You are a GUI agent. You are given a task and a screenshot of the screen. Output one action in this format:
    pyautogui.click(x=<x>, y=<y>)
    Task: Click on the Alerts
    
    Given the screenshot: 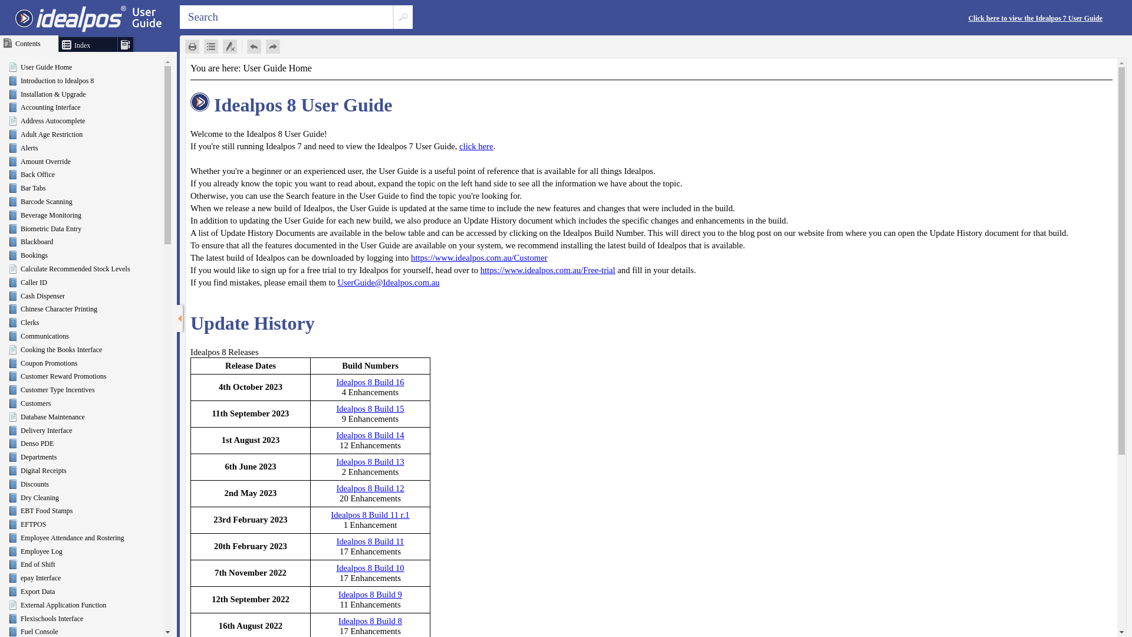 What is the action you would take?
    pyautogui.click(x=29, y=148)
    